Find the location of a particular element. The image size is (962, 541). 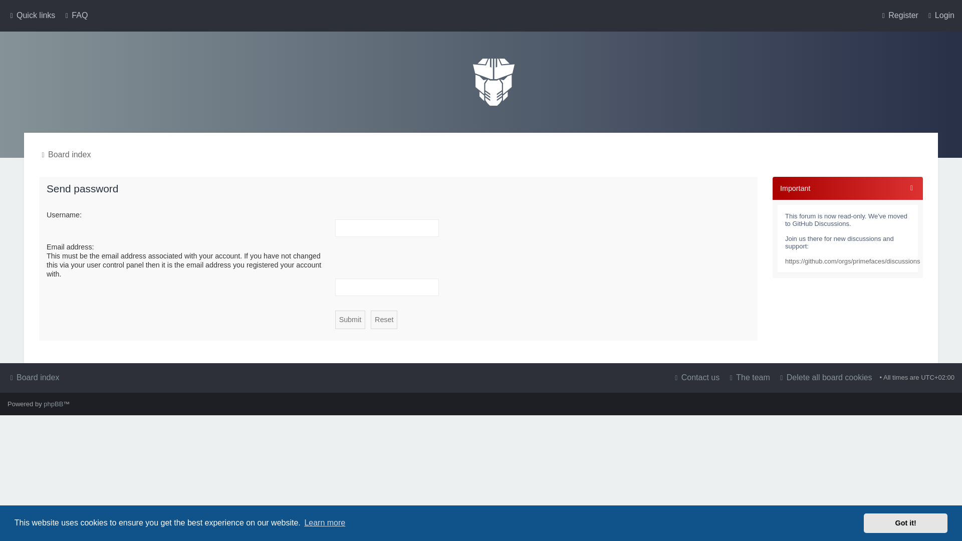

Delete all board cookies is located at coordinates (825, 377).